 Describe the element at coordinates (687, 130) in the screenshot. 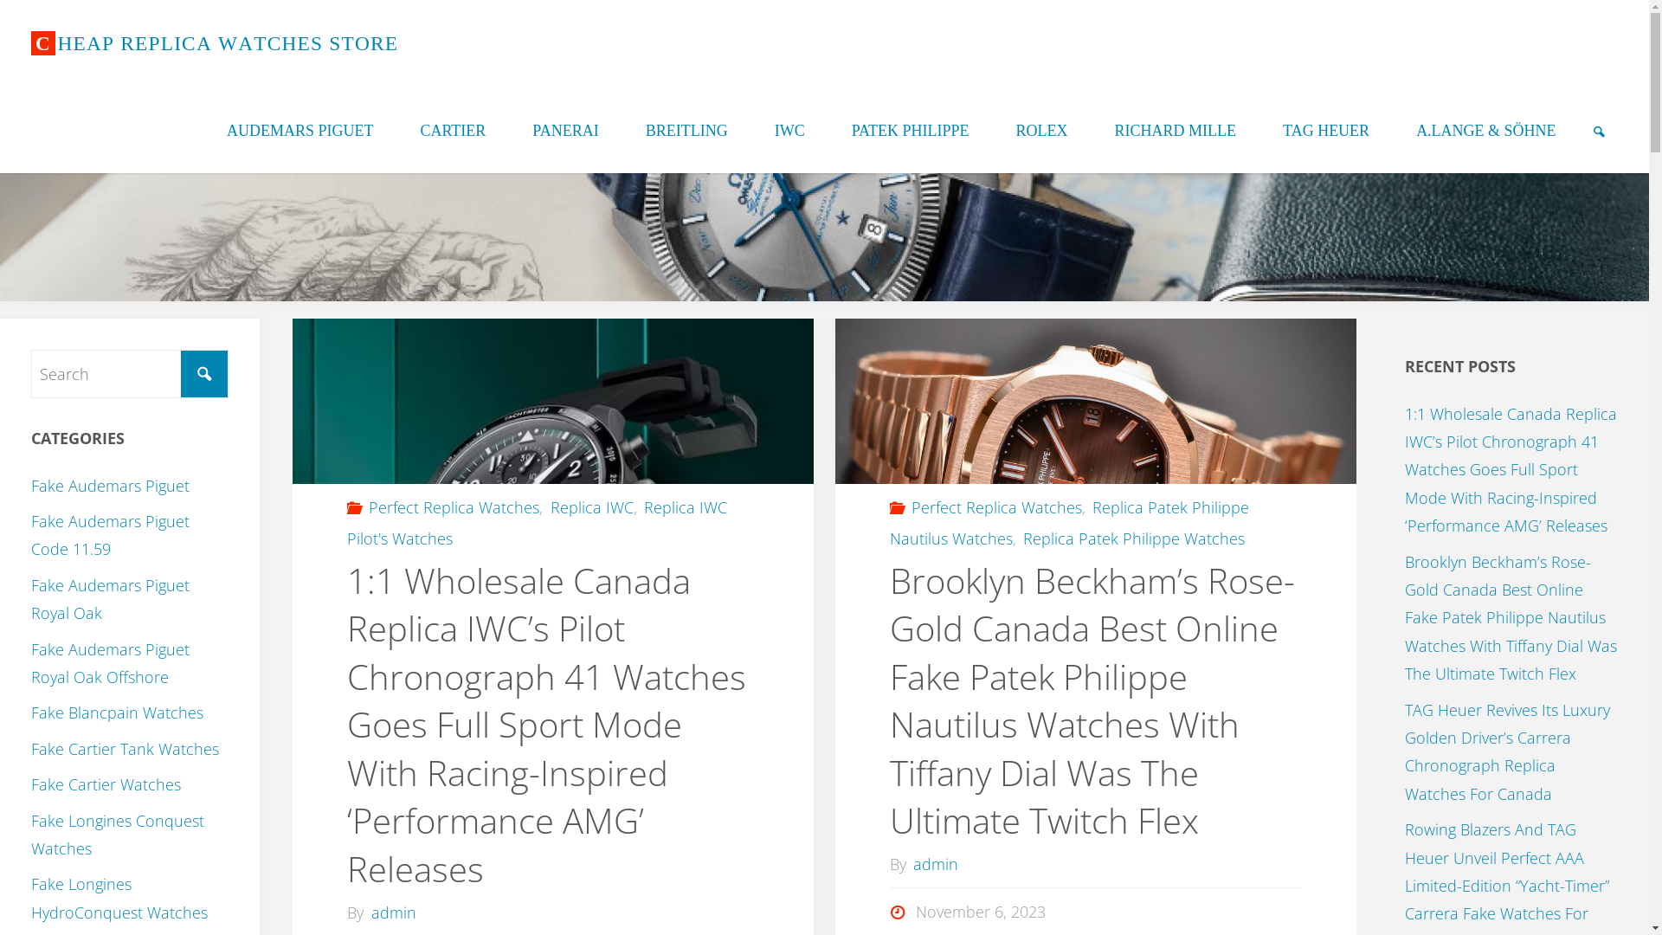

I see `BREITLING` at that location.